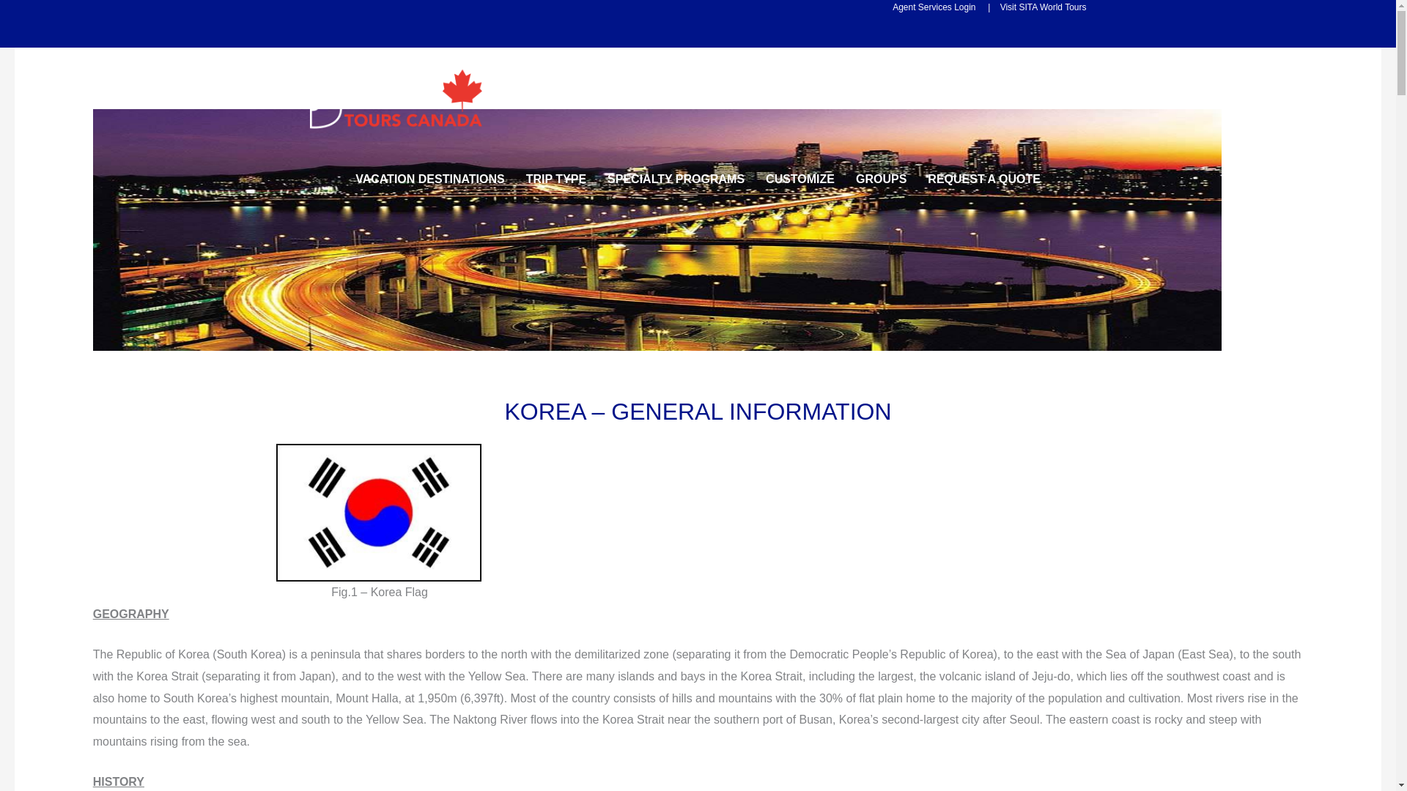  What do you see at coordinates (1041, 7) in the screenshot?
I see `  Visit SITA World Tours` at bounding box center [1041, 7].